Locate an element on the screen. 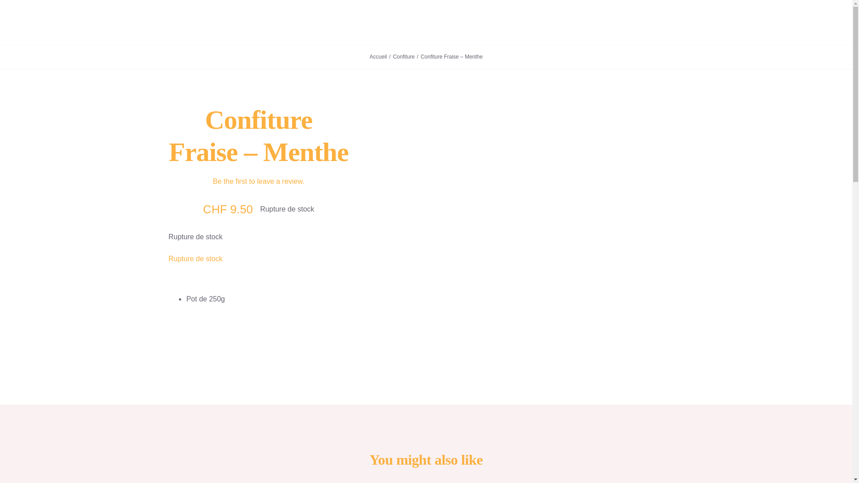 This screenshot has width=859, height=483. Se connecter is located at coordinates (556, 126).